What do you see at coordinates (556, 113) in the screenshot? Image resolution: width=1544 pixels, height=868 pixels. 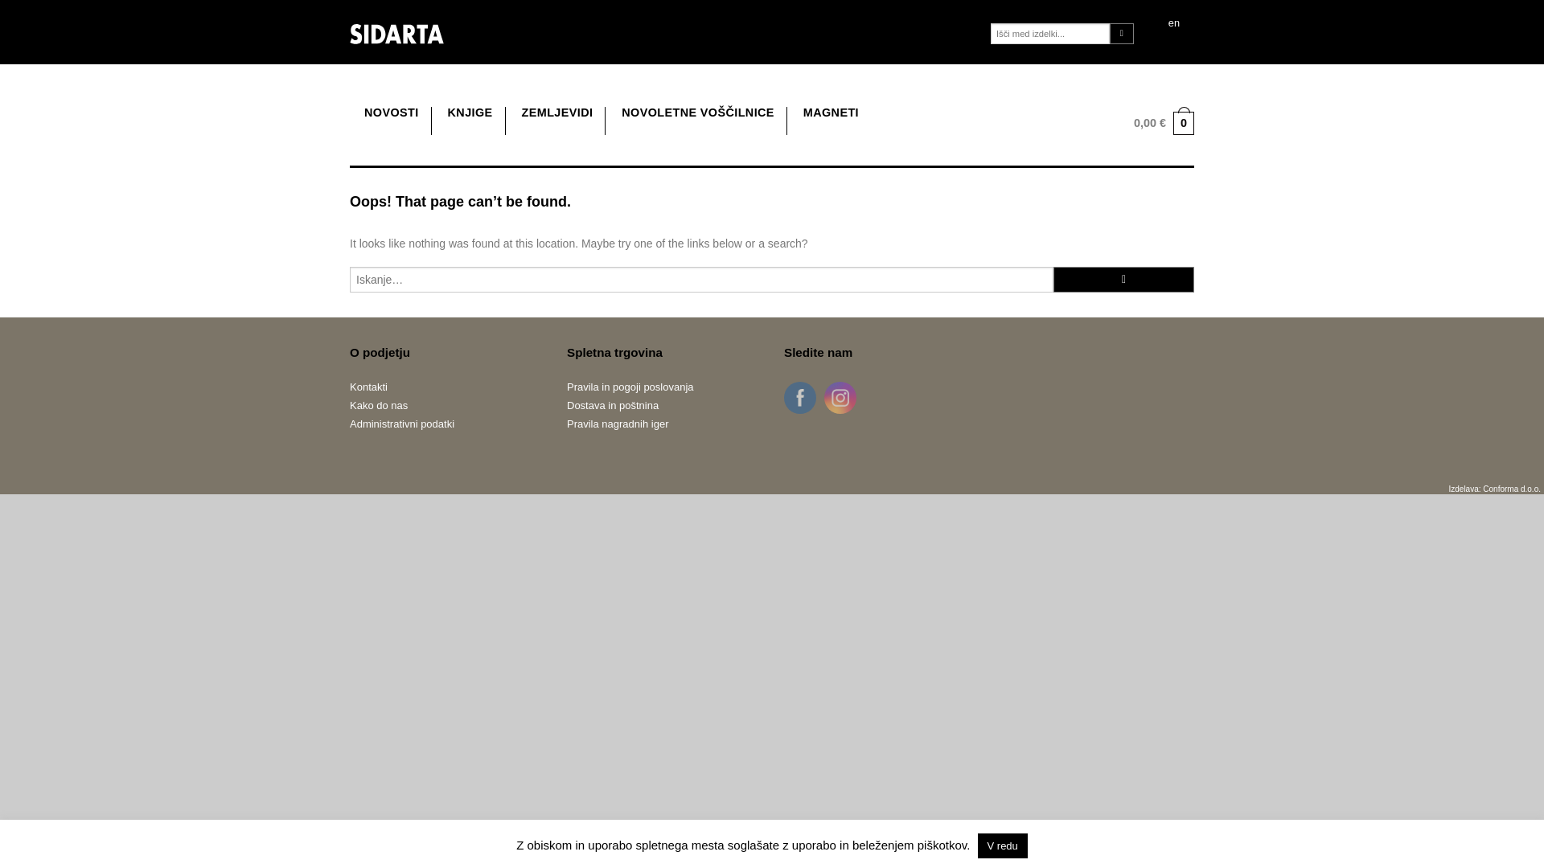 I see `ZEMLJEVIDI` at bounding box center [556, 113].